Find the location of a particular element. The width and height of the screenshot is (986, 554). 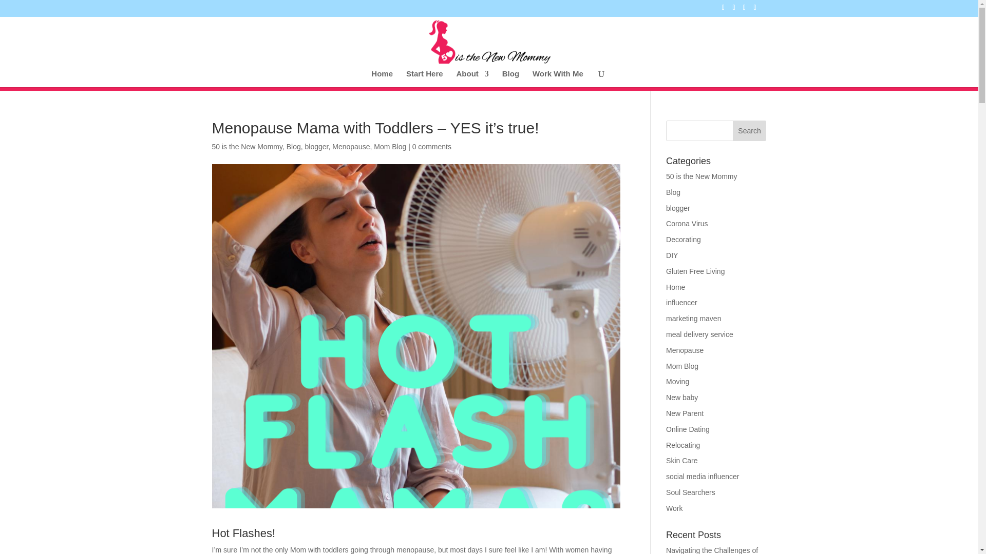

About is located at coordinates (472, 78).